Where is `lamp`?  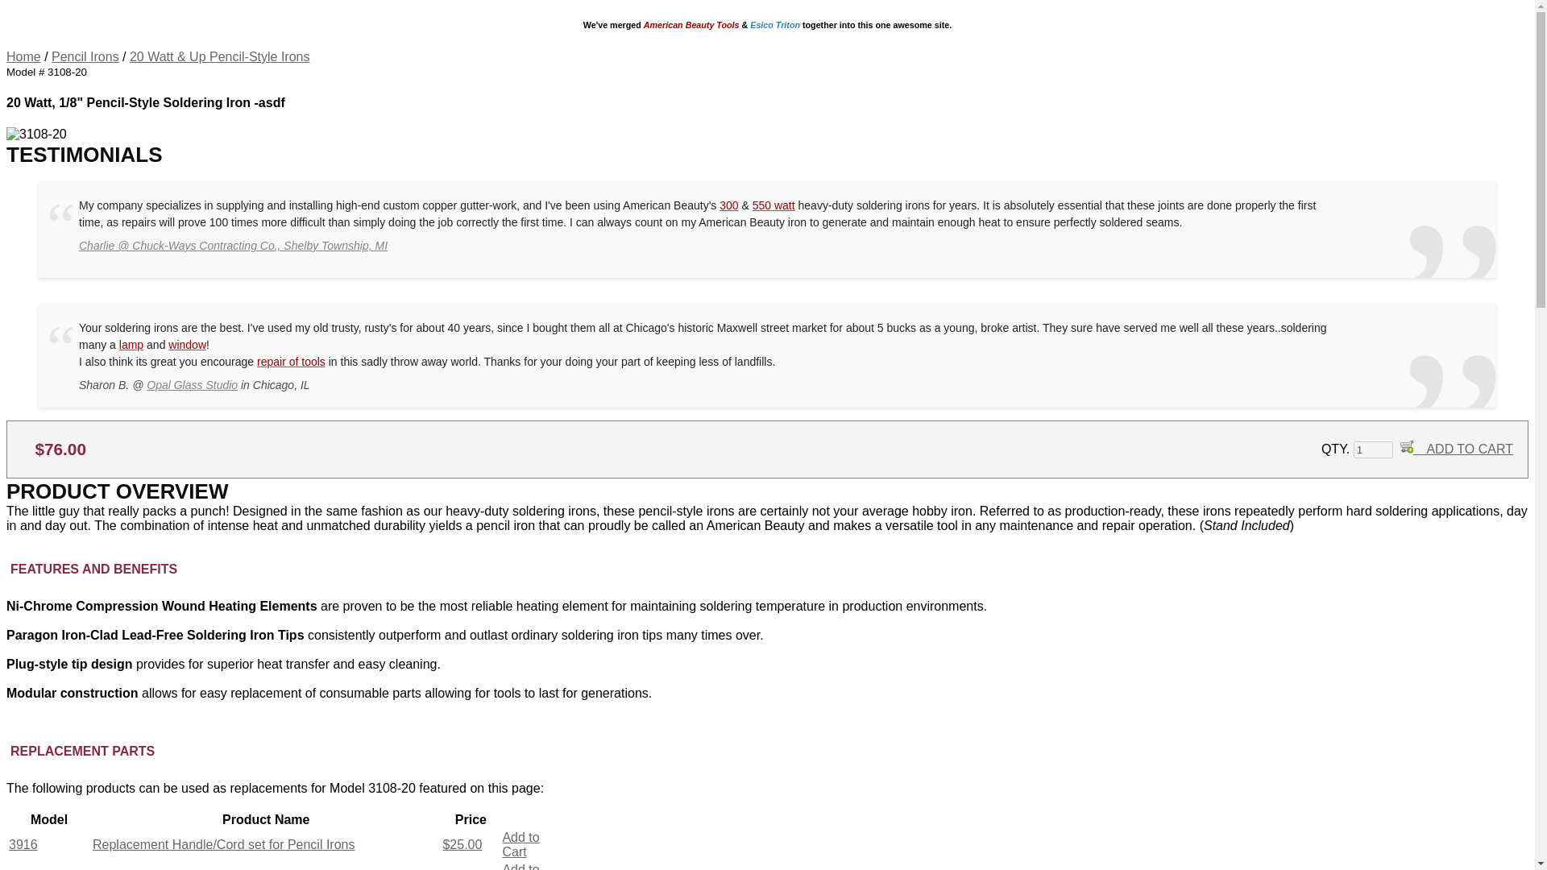
lamp is located at coordinates (131, 345).